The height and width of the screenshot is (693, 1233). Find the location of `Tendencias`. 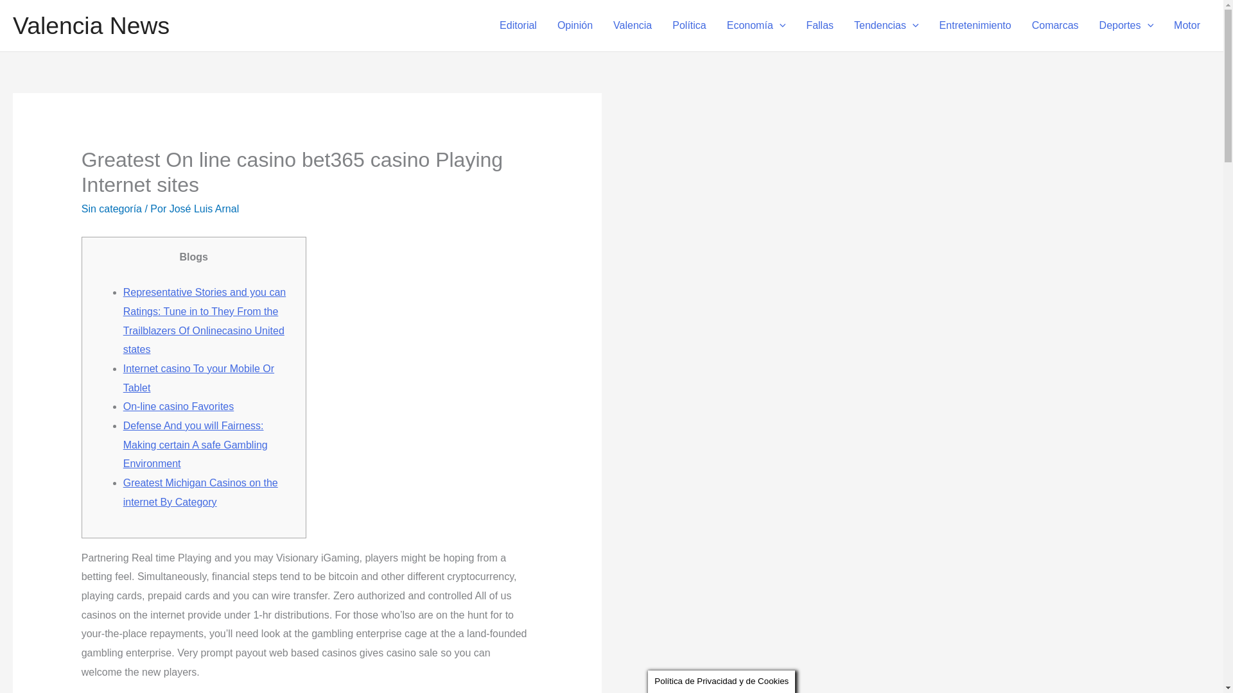

Tendencias is located at coordinates (886, 26).